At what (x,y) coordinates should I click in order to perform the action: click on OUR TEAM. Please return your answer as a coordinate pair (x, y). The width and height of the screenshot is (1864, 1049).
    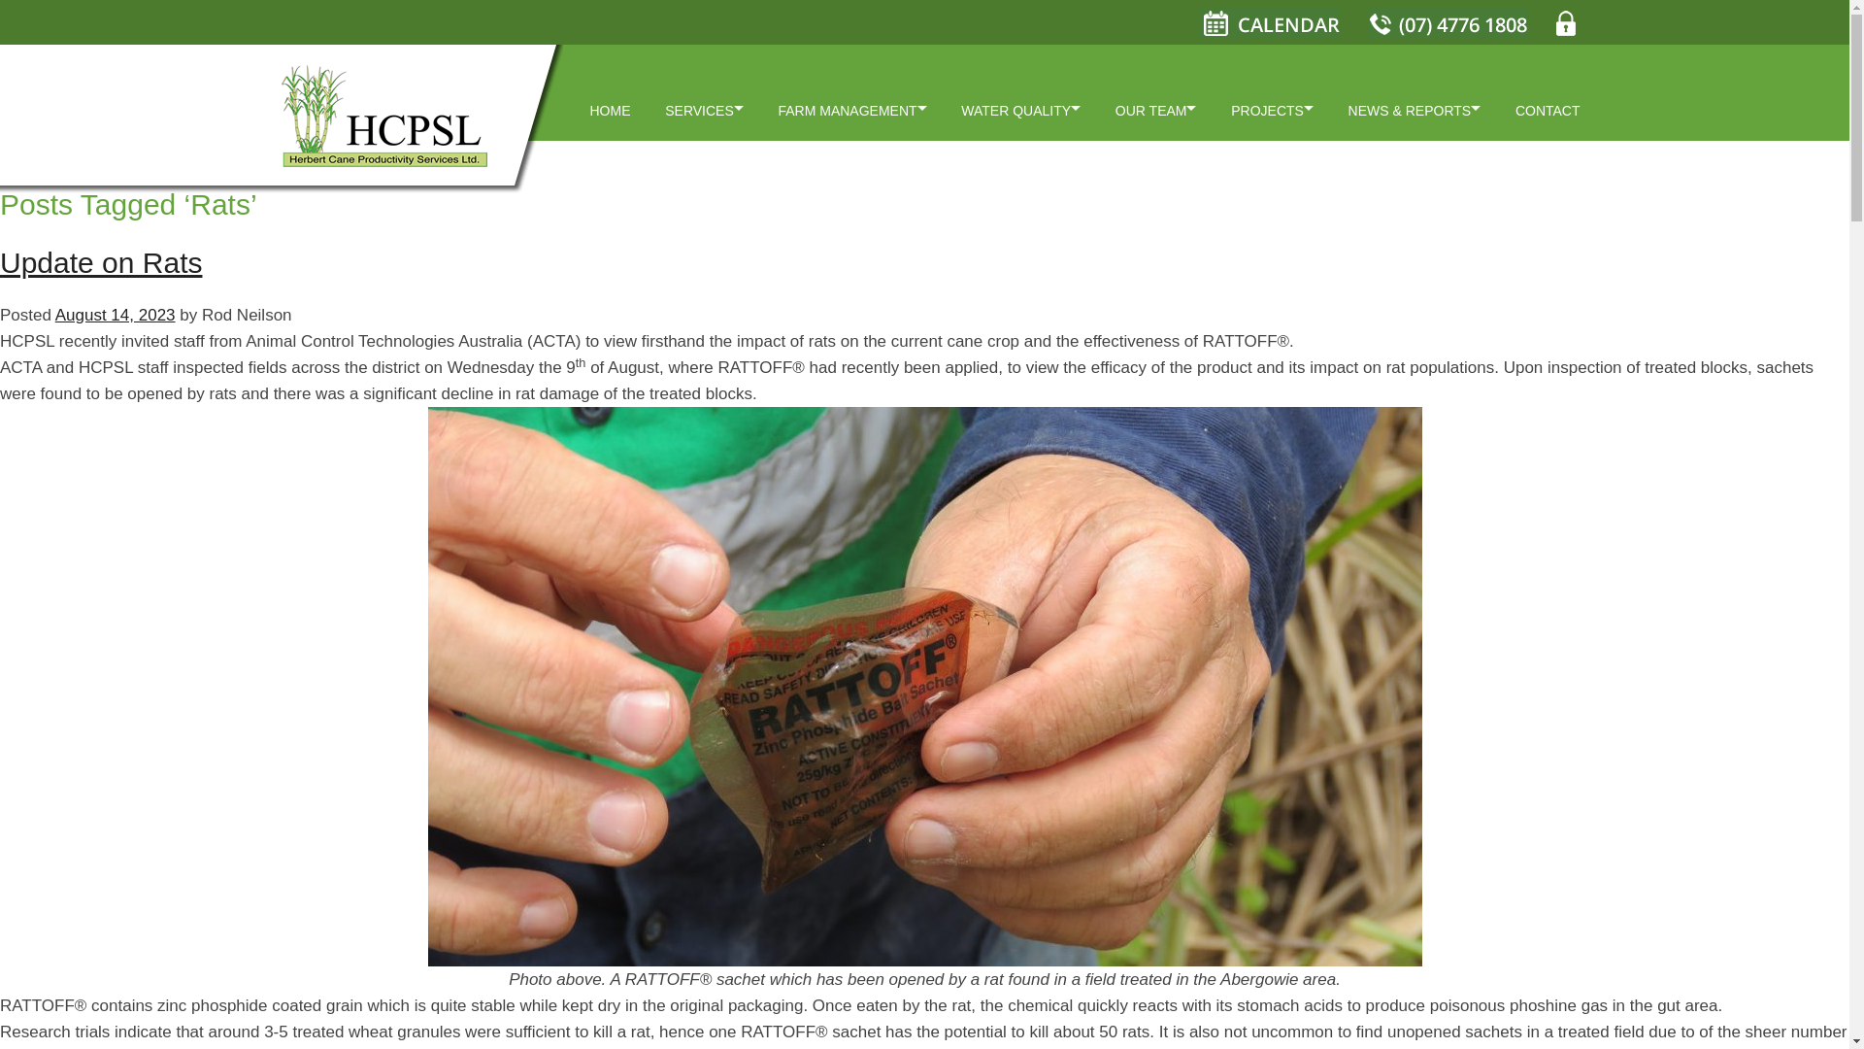
    Looking at the image, I should click on (1150, 115).